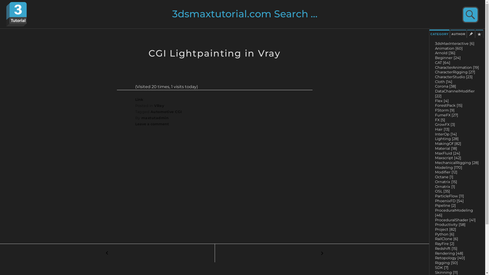  Describe the element at coordinates (447, 139) in the screenshot. I see `Lighting [28]` at that location.